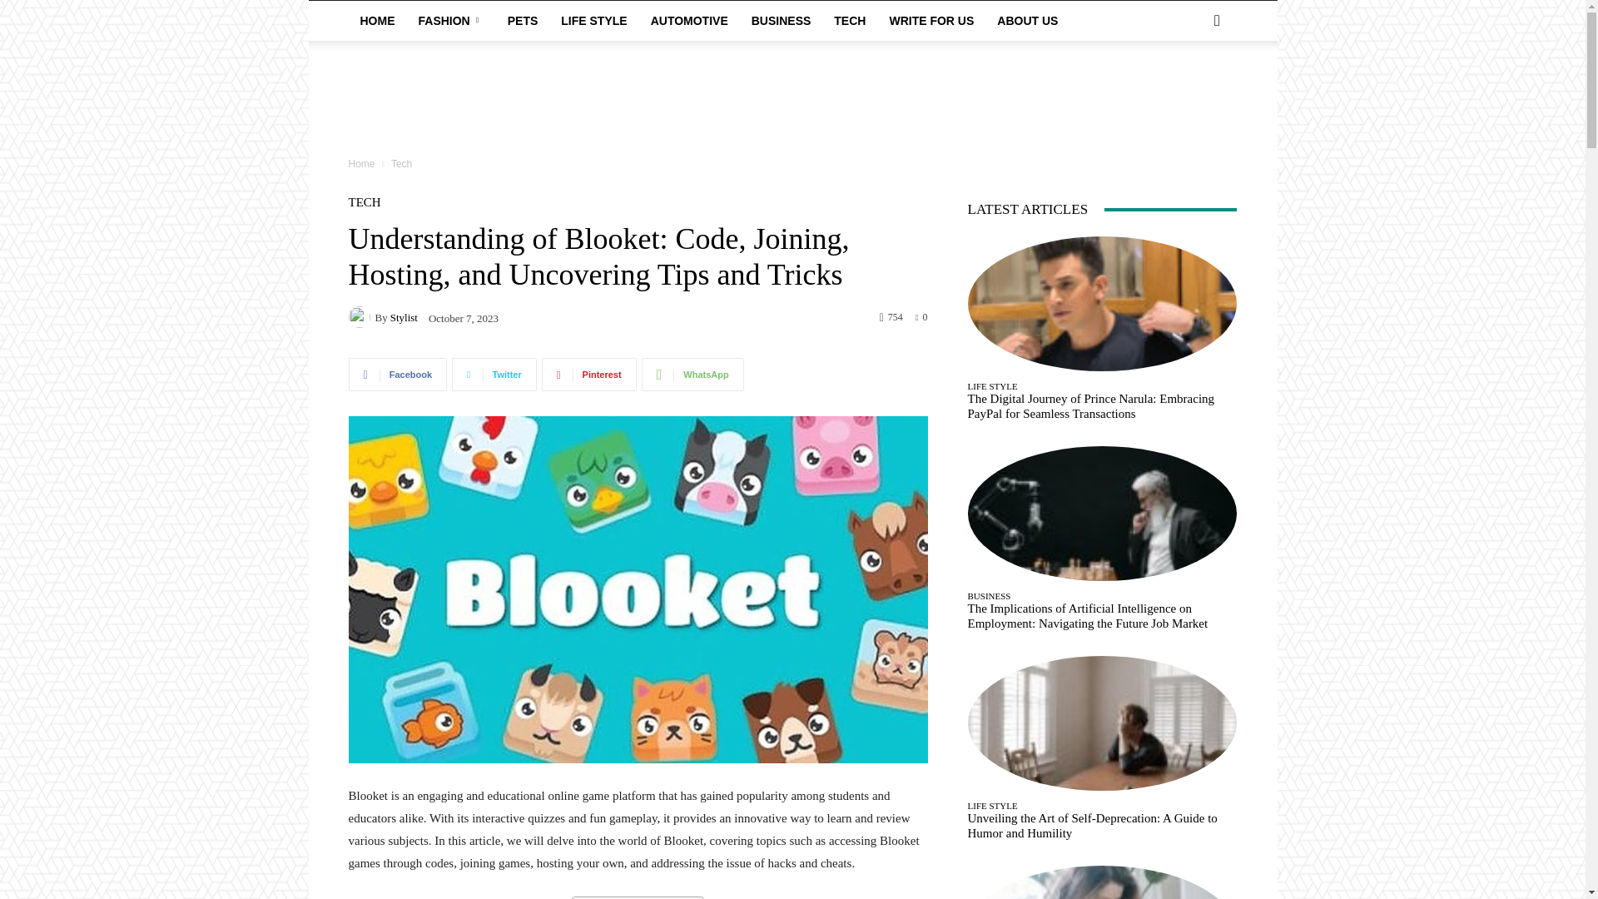 The width and height of the screenshot is (1598, 899). What do you see at coordinates (781, 20) in the screenshot?
I see `BUSINESS` at bounding box center [781, 20].